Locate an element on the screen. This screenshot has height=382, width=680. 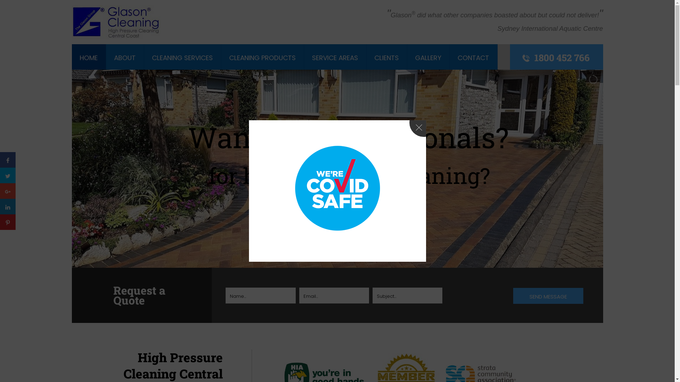
Send Message is located at coordinates (548, 296).